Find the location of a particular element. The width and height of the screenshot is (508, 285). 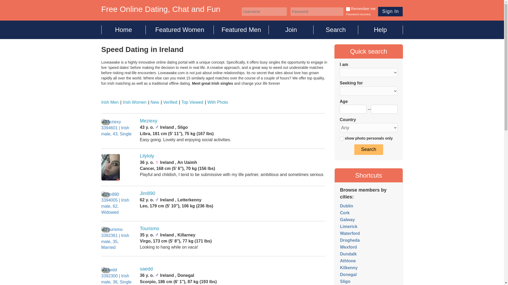

Search is located at coordinates (335, 30).